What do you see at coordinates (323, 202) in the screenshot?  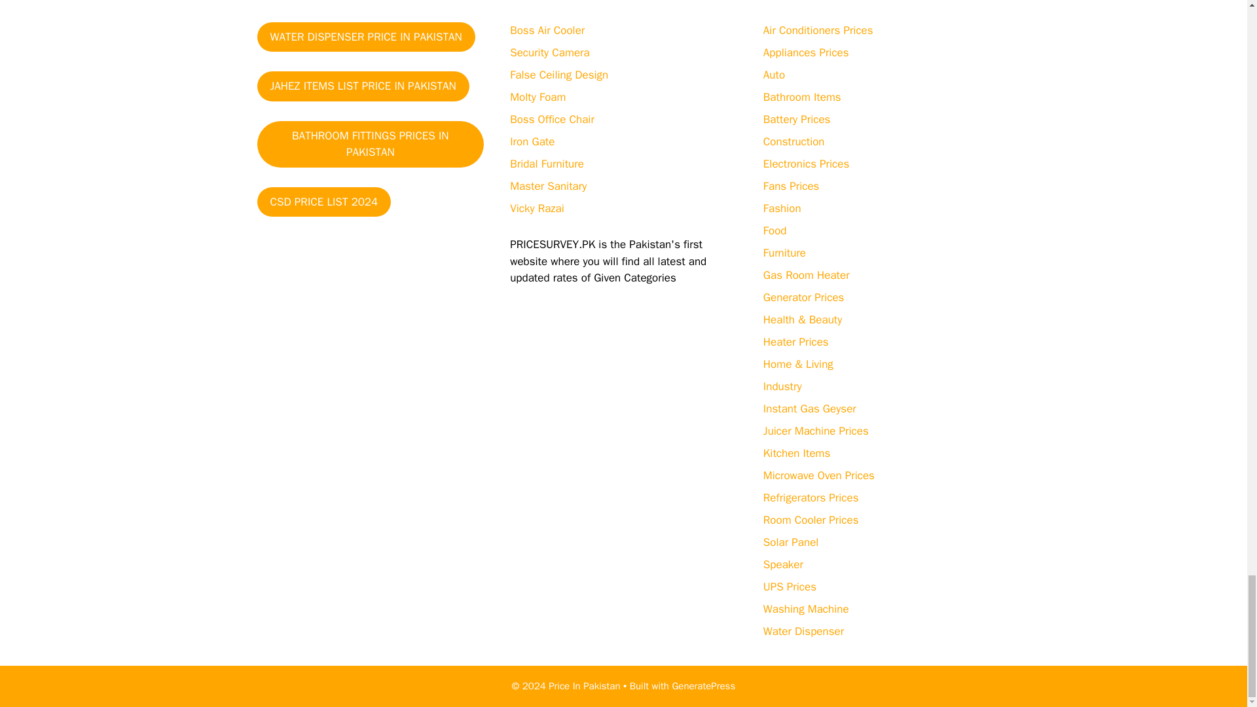 I see `CSD PRICE LIST 2024` at bounding box center [323, 202].